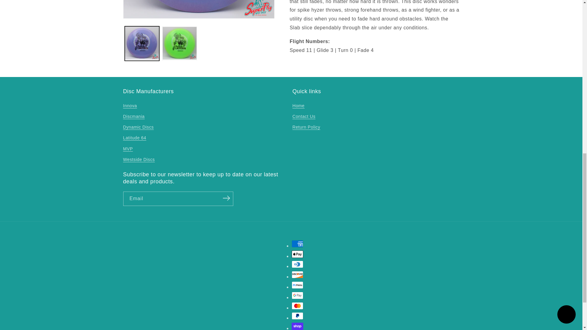 The image size is (587, 330). Describe the element at coordinates (297, 285) in the screenshot. I see `Meta Pay` at that location.